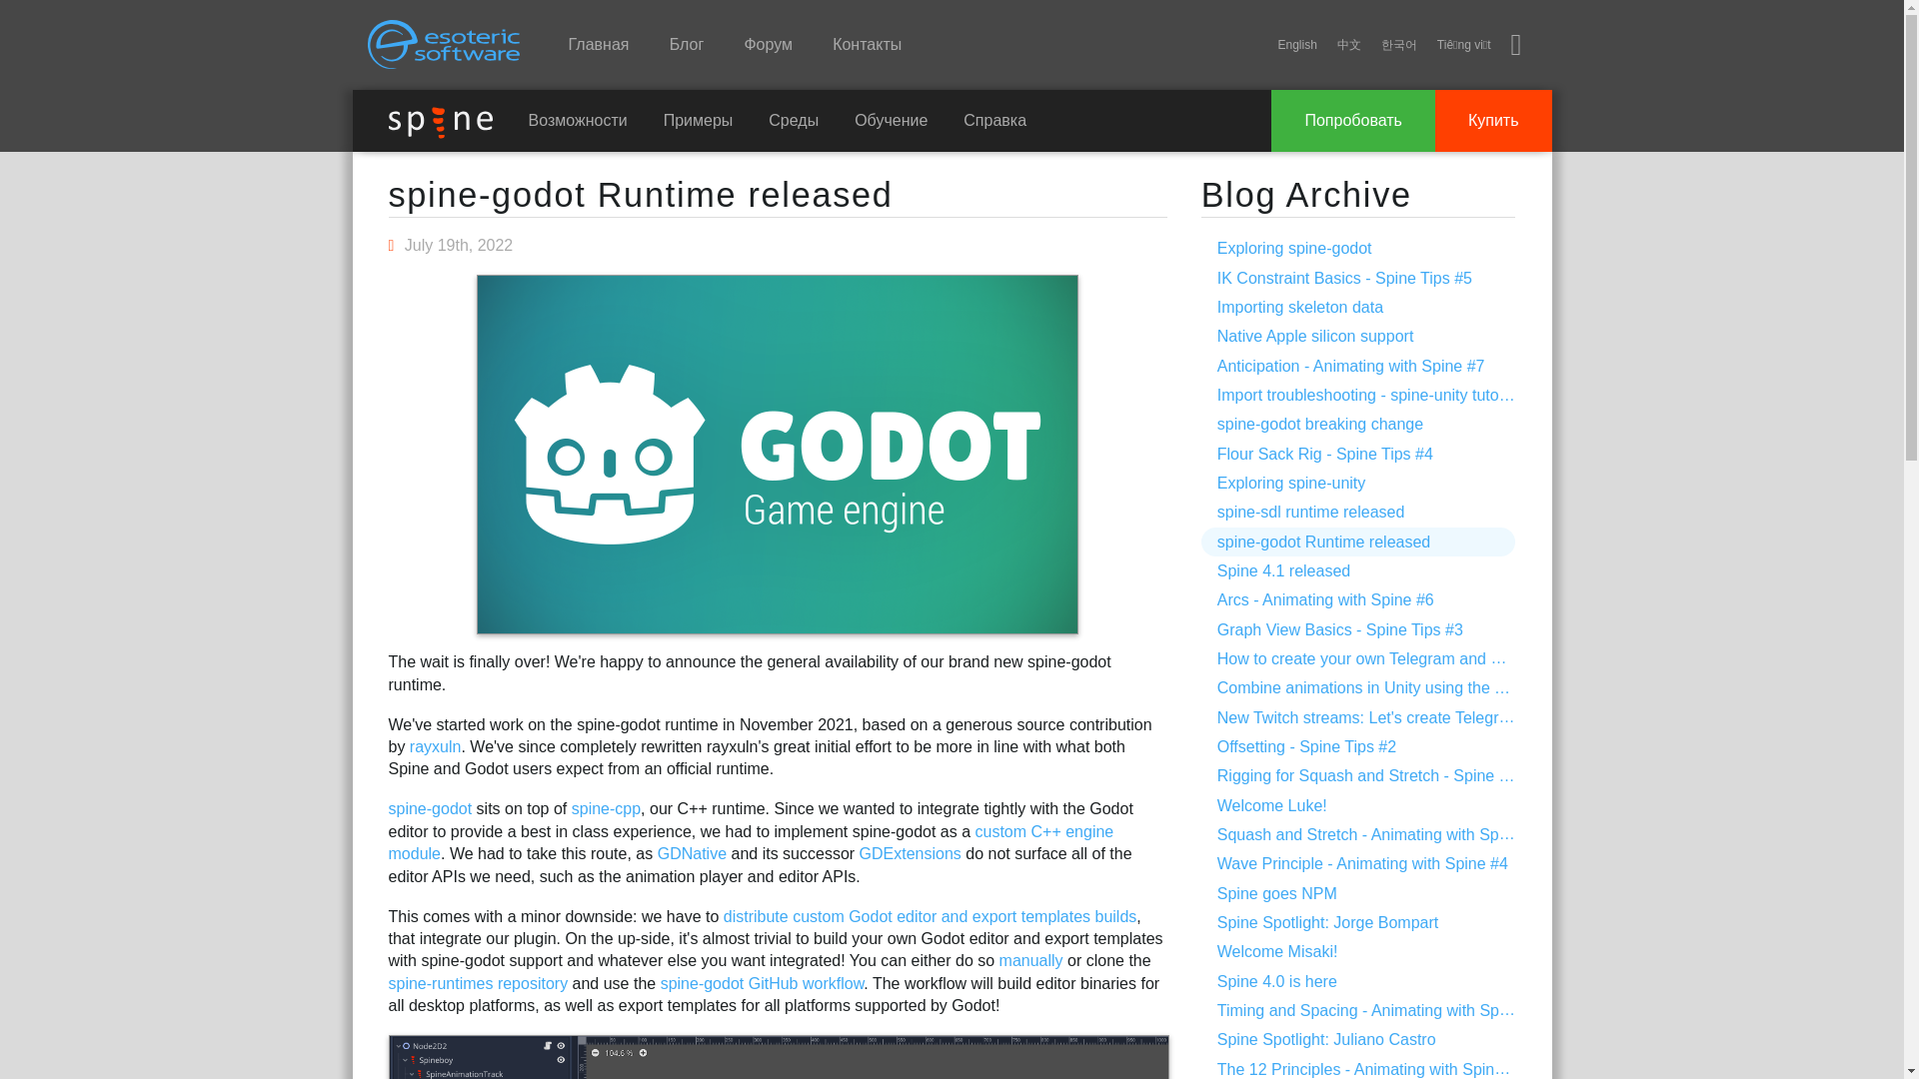 The image size is (1919, 1079). What do you see at coordinates (762, 983) in the screenshot?
I see `spine-godot GitHub workflow` at bounding box center [762, 983].